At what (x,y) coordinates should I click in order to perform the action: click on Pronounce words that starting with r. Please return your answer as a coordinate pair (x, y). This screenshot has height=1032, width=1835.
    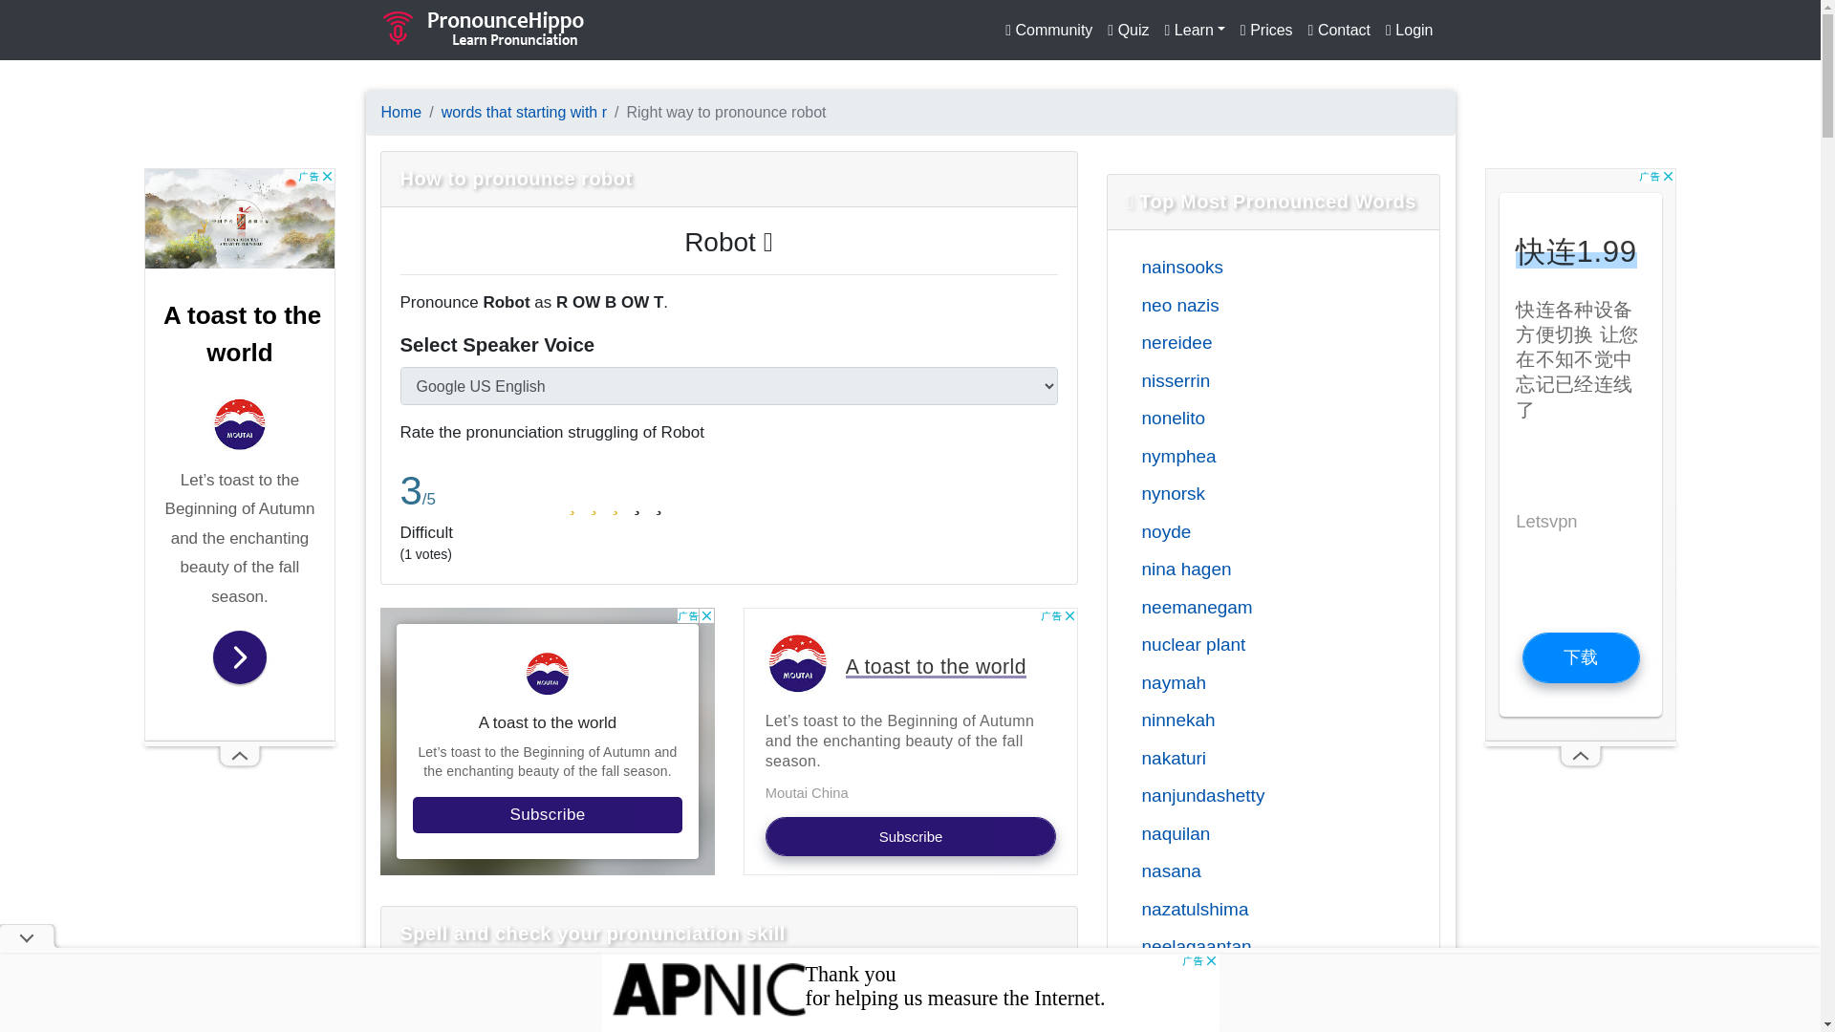
    Looking at the image, I should click on (524, 112).